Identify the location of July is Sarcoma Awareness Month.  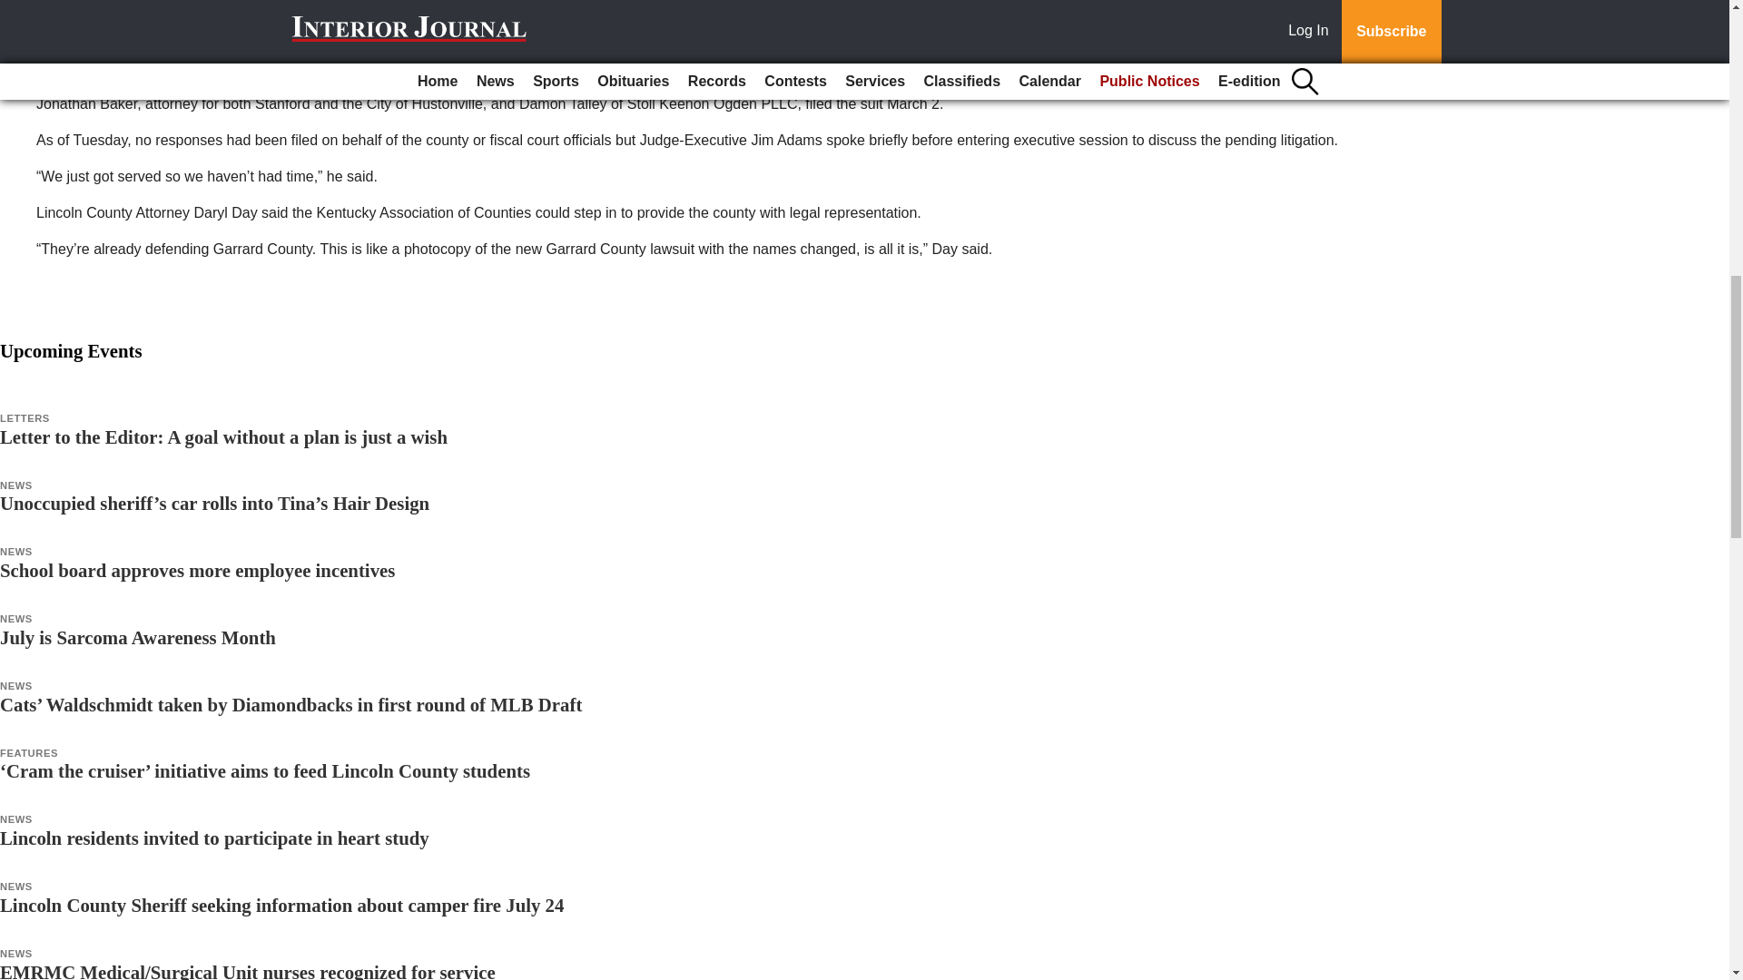
(138, 637).